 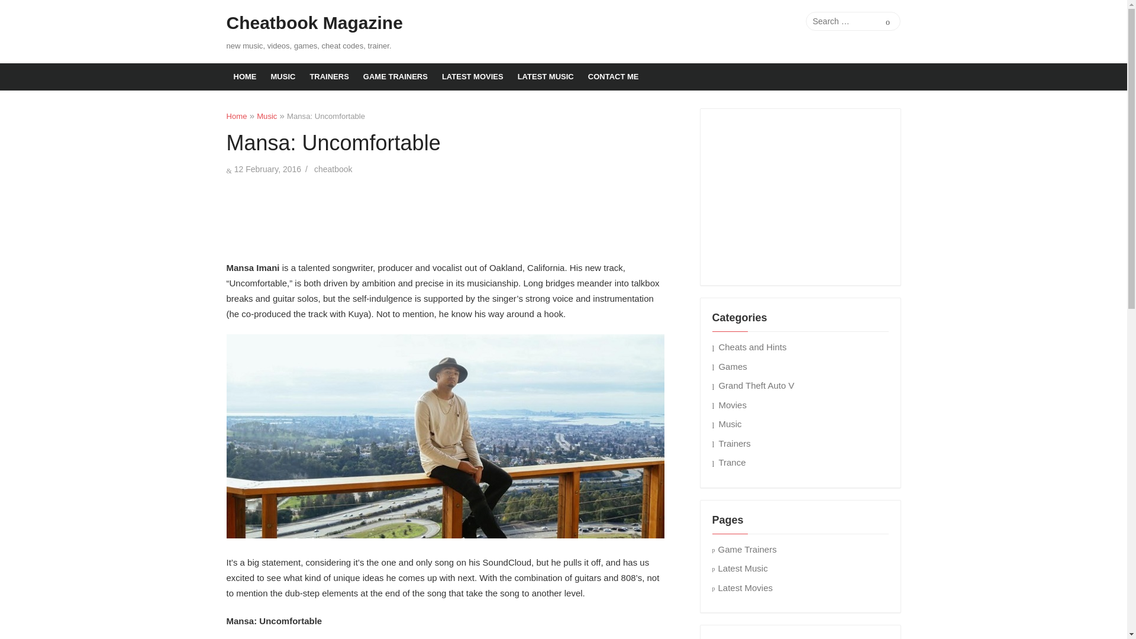 I want to click on LATEST MOVIES, so click(x=472, y=77).